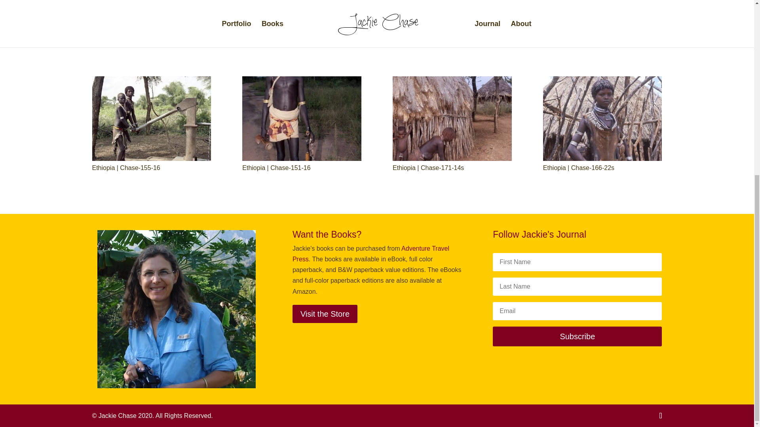 The image size is (760, 427). What do you see at coordinates (577, 336) in the screenshot?
I see `Subscribe` at bounding box center [577, 336].